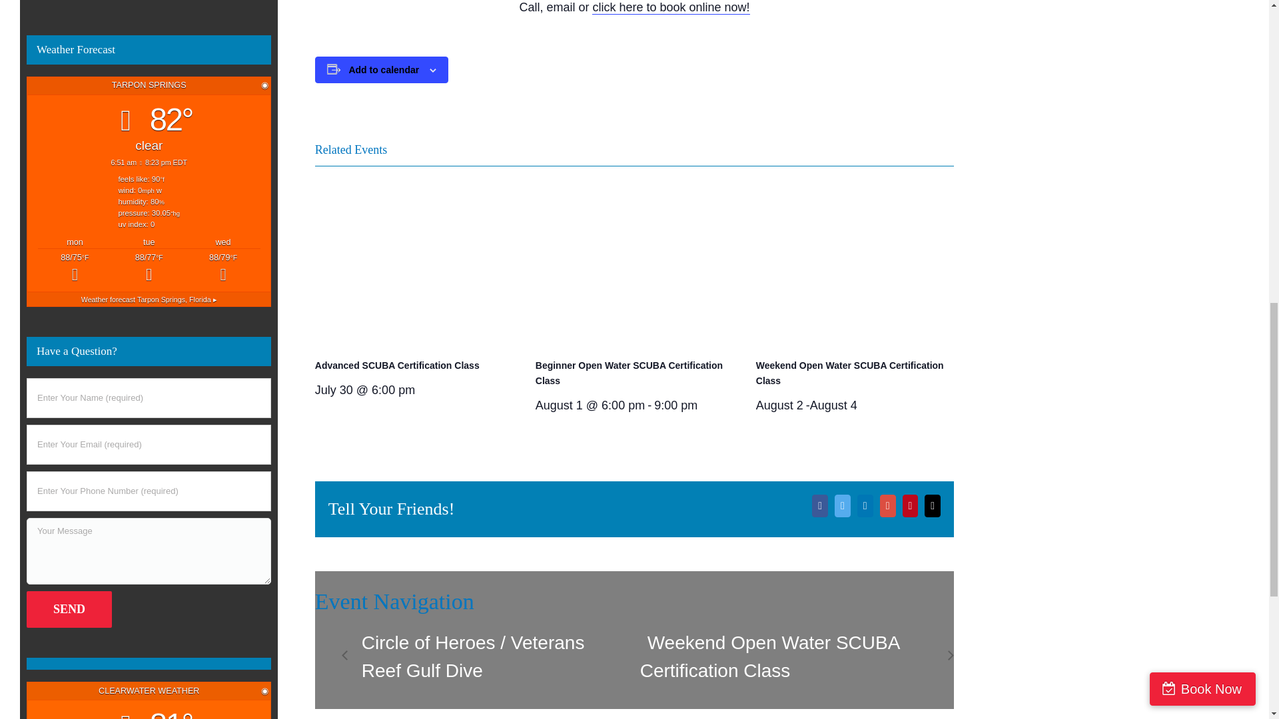  What do you see at coordinates (910, 506) in the screenshot?
I see `Pinterest` at bounding box center [910, 506].